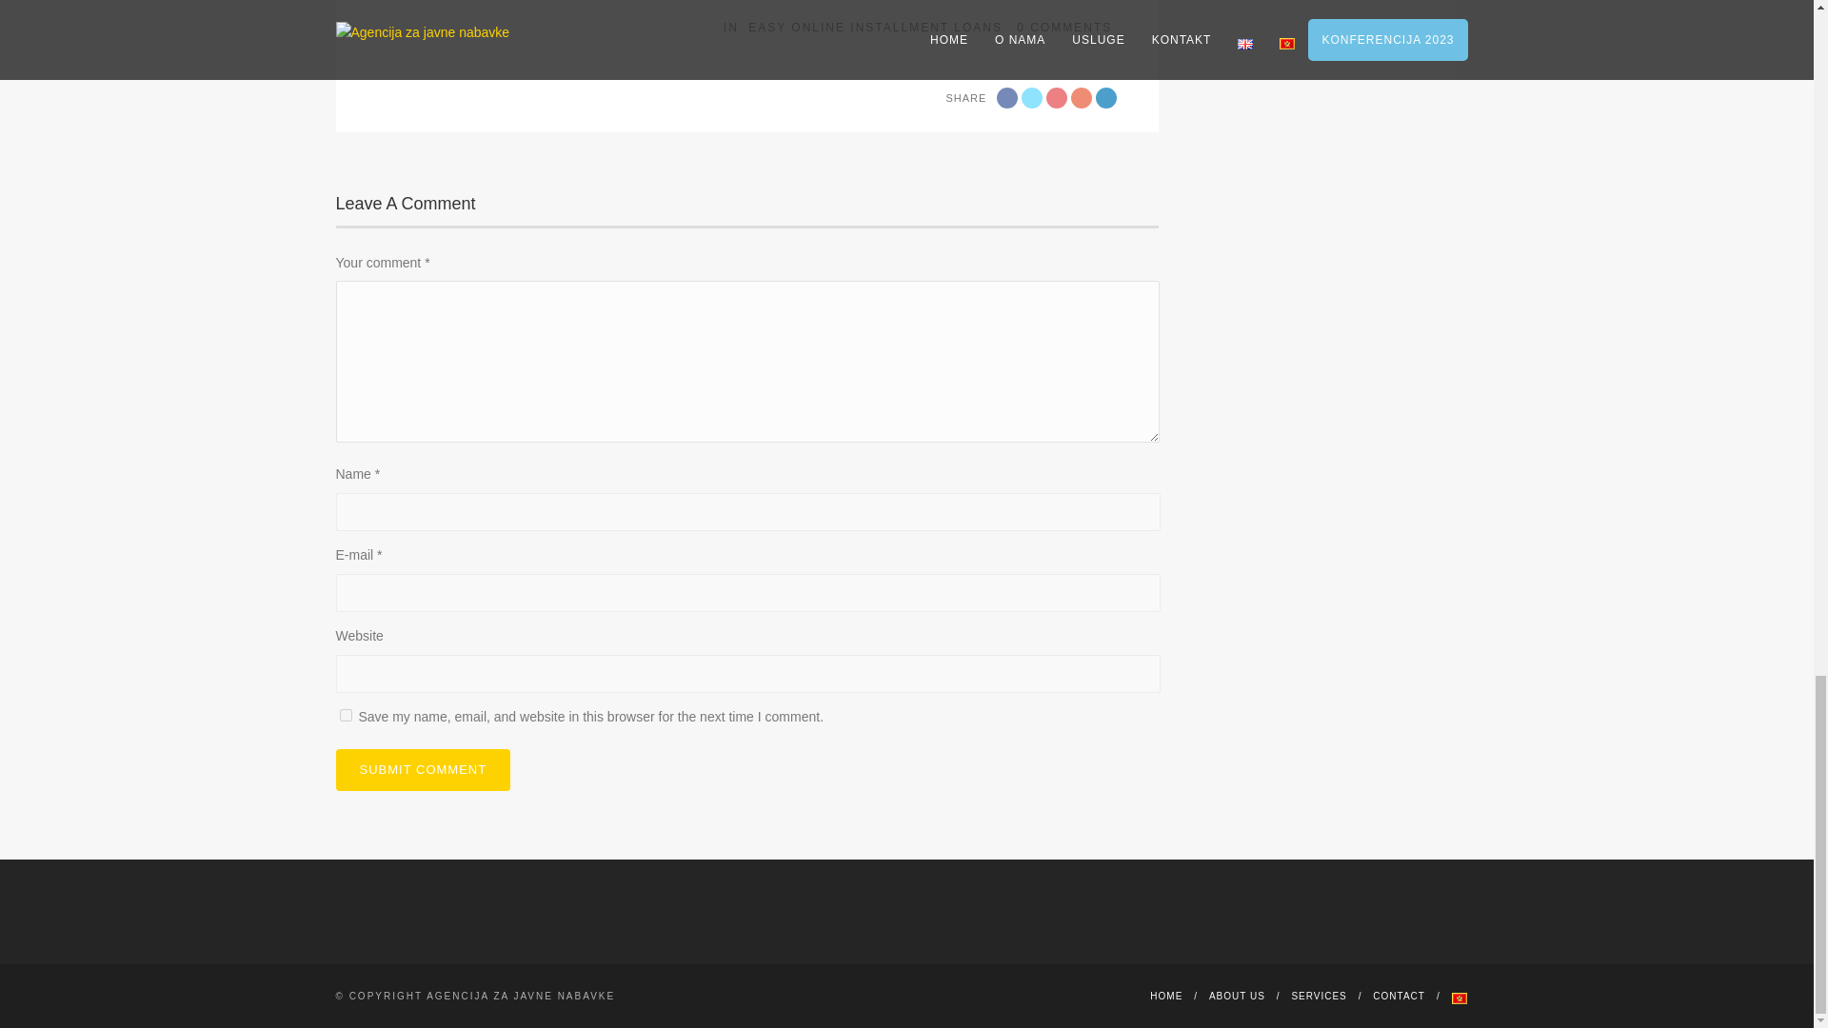 The image size is (1828, 1028). Describe the element at coordinates (1318, 996) in the screenshot. I see `SERVICES` at that location.